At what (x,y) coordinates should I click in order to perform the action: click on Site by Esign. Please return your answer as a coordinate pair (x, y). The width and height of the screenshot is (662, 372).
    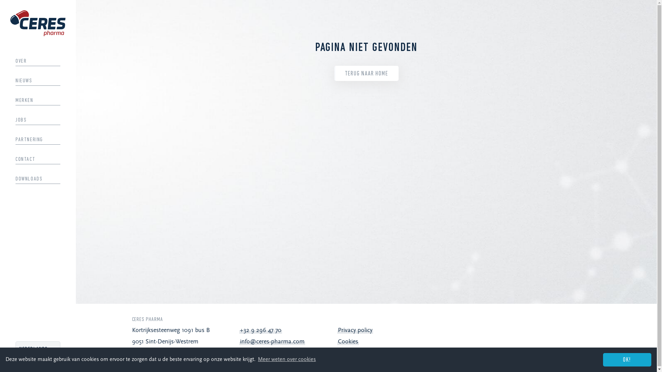
    Looking at the image, I should click on (647, 358).